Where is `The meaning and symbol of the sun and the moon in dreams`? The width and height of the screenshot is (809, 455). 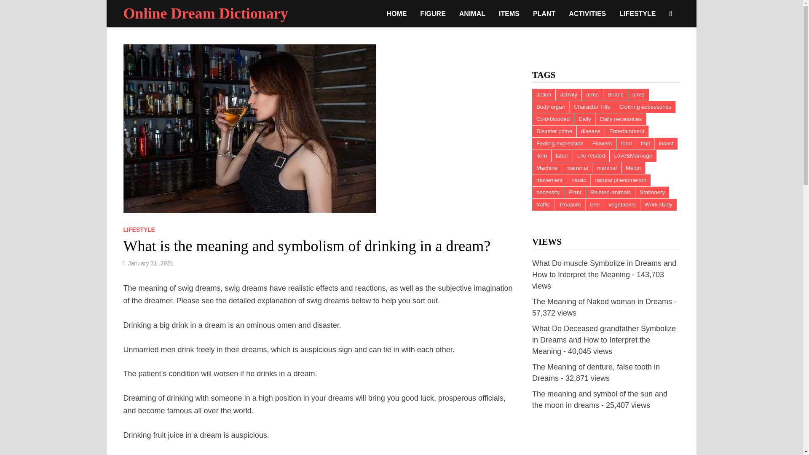
The meaning and symbol of the sun and the moon in dreams is located at coordinates (600, 399).